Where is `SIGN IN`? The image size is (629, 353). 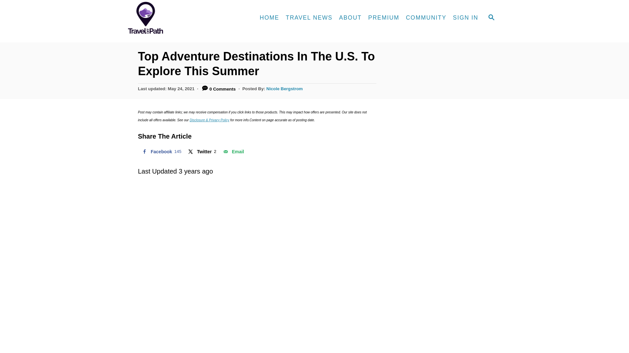 SIGN IN is located at coordinates (466, 18).